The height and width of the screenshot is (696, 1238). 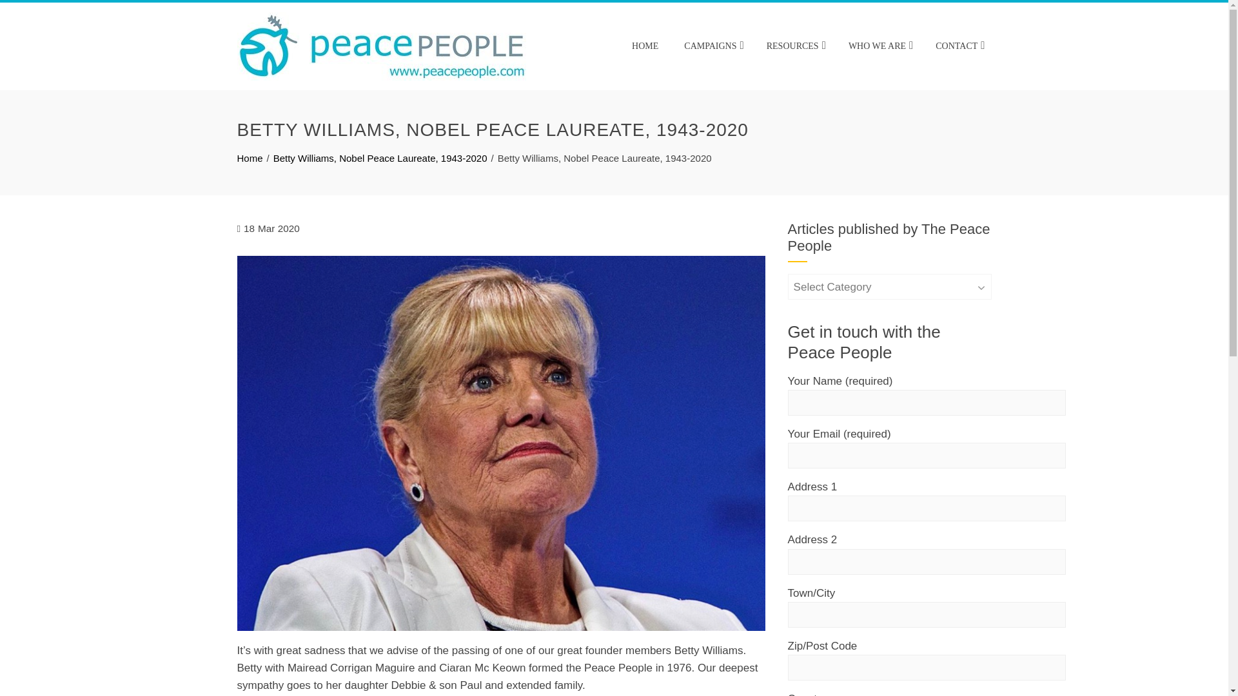 What do you see at coordinates (250, 157) in the screenshot?
I see `Home` at bounding box center [250, 157].